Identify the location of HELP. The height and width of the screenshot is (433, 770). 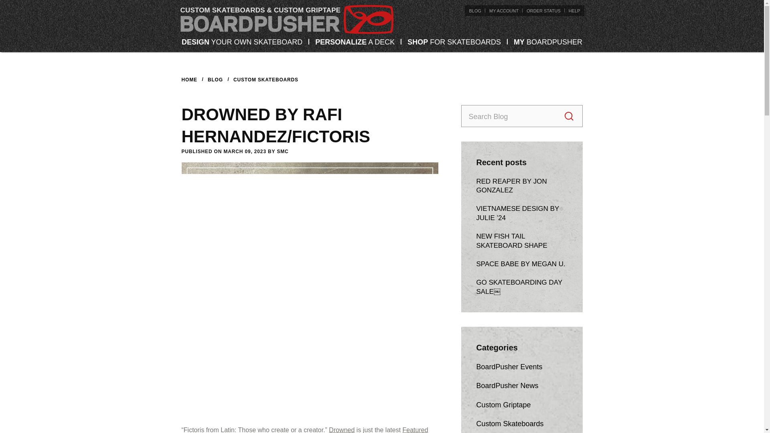
(574, 10).